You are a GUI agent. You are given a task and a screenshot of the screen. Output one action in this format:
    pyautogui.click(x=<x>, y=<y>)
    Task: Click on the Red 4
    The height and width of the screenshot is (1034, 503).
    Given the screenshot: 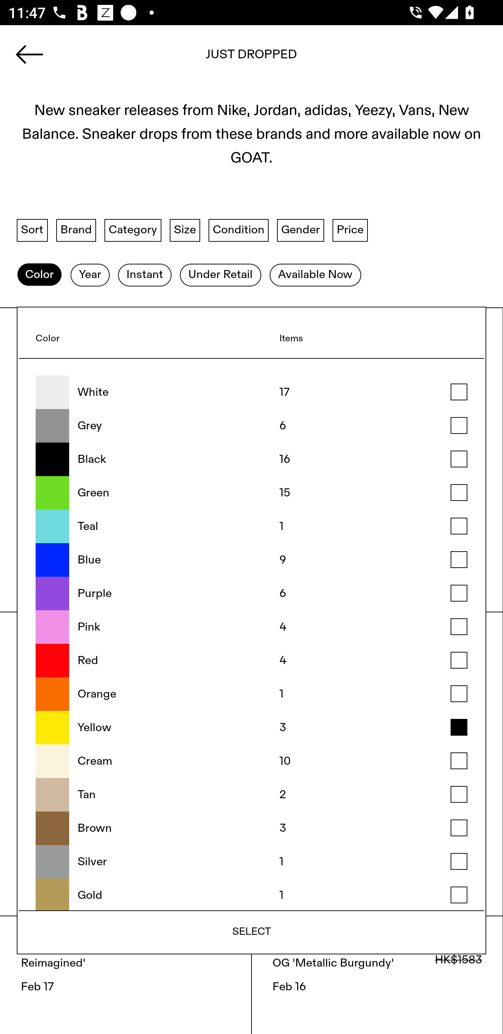 What is the action you would take?
    pyautogui.click(x=251, y=661)
    